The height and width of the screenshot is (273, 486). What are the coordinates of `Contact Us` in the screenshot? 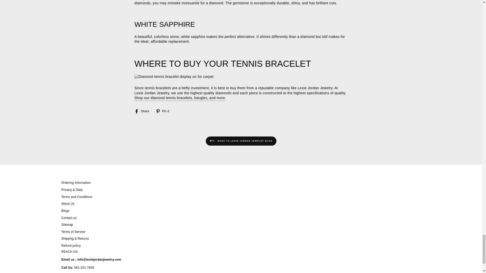 It's located at (99, 259).